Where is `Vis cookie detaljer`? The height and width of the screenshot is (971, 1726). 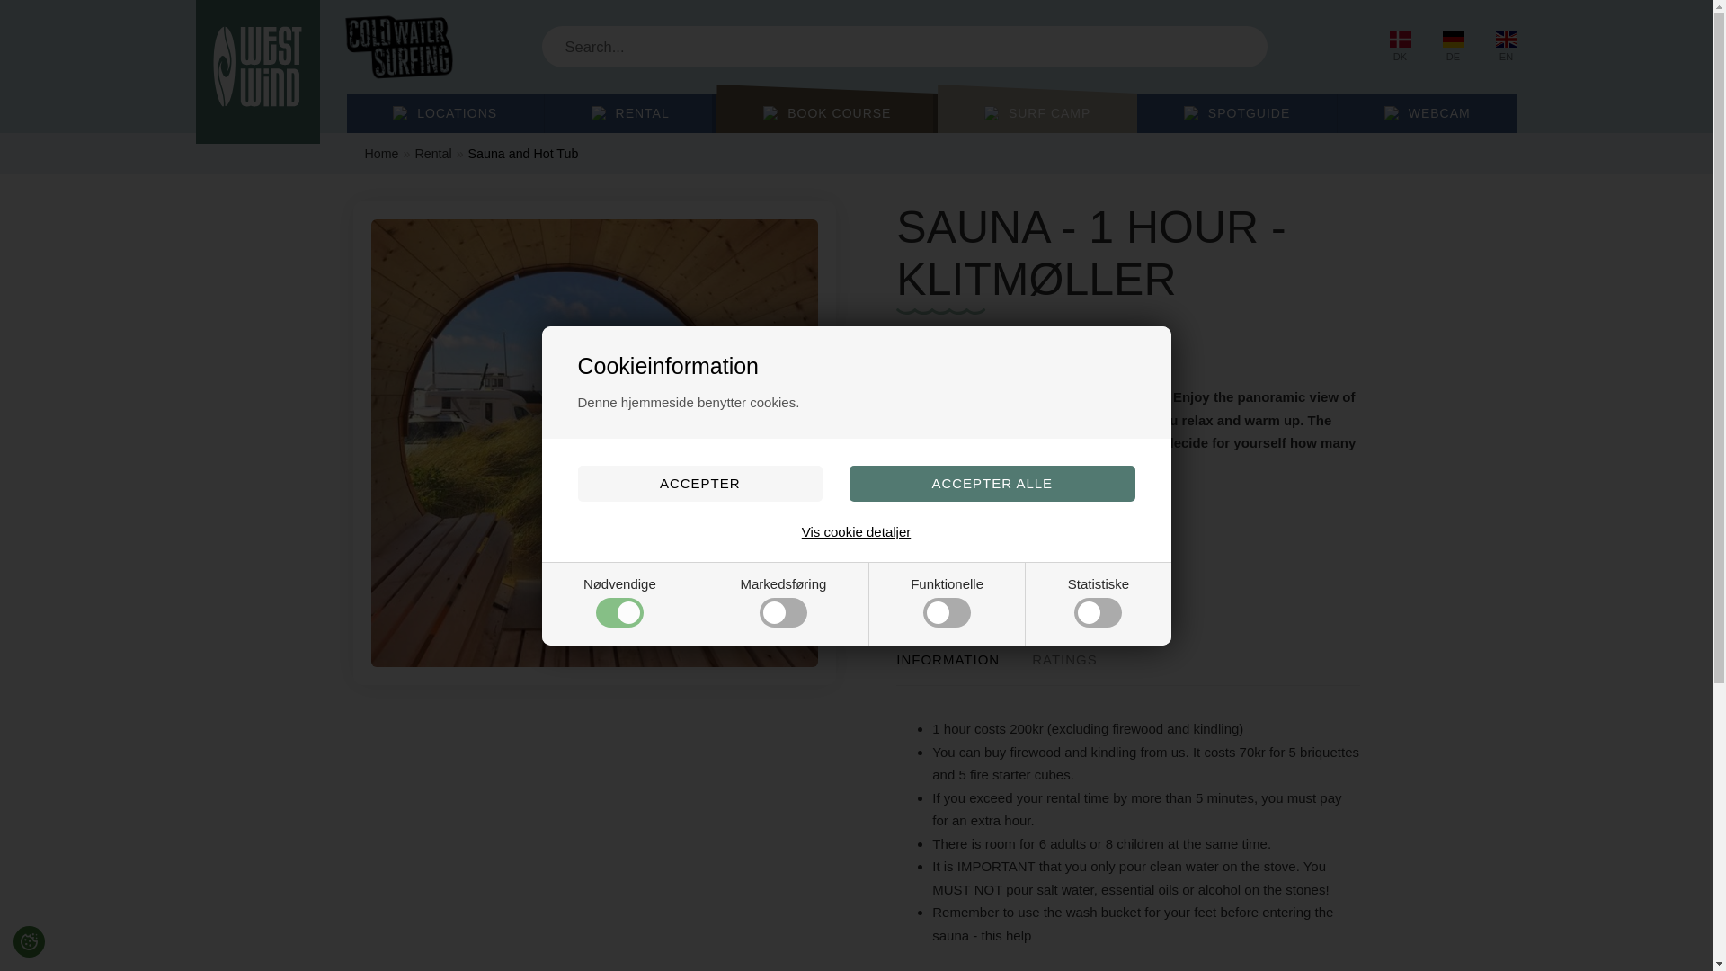
Vis cookie detaljer is located at coordinates (856, 530).